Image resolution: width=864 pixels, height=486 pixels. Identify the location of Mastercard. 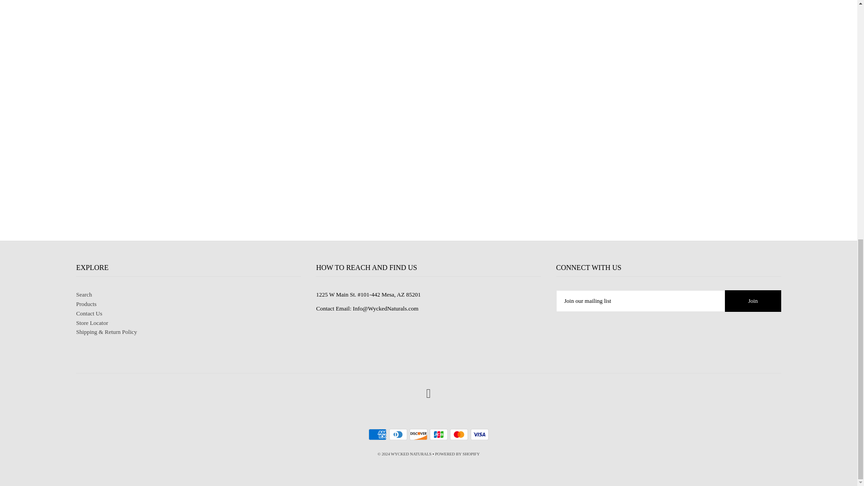
(459, 434).